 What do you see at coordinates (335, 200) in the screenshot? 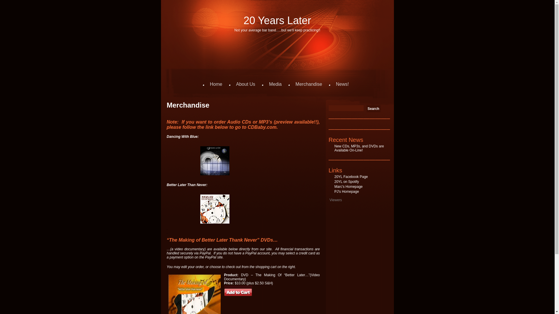
I see ` Viewers` at bounding box center [335, 200].